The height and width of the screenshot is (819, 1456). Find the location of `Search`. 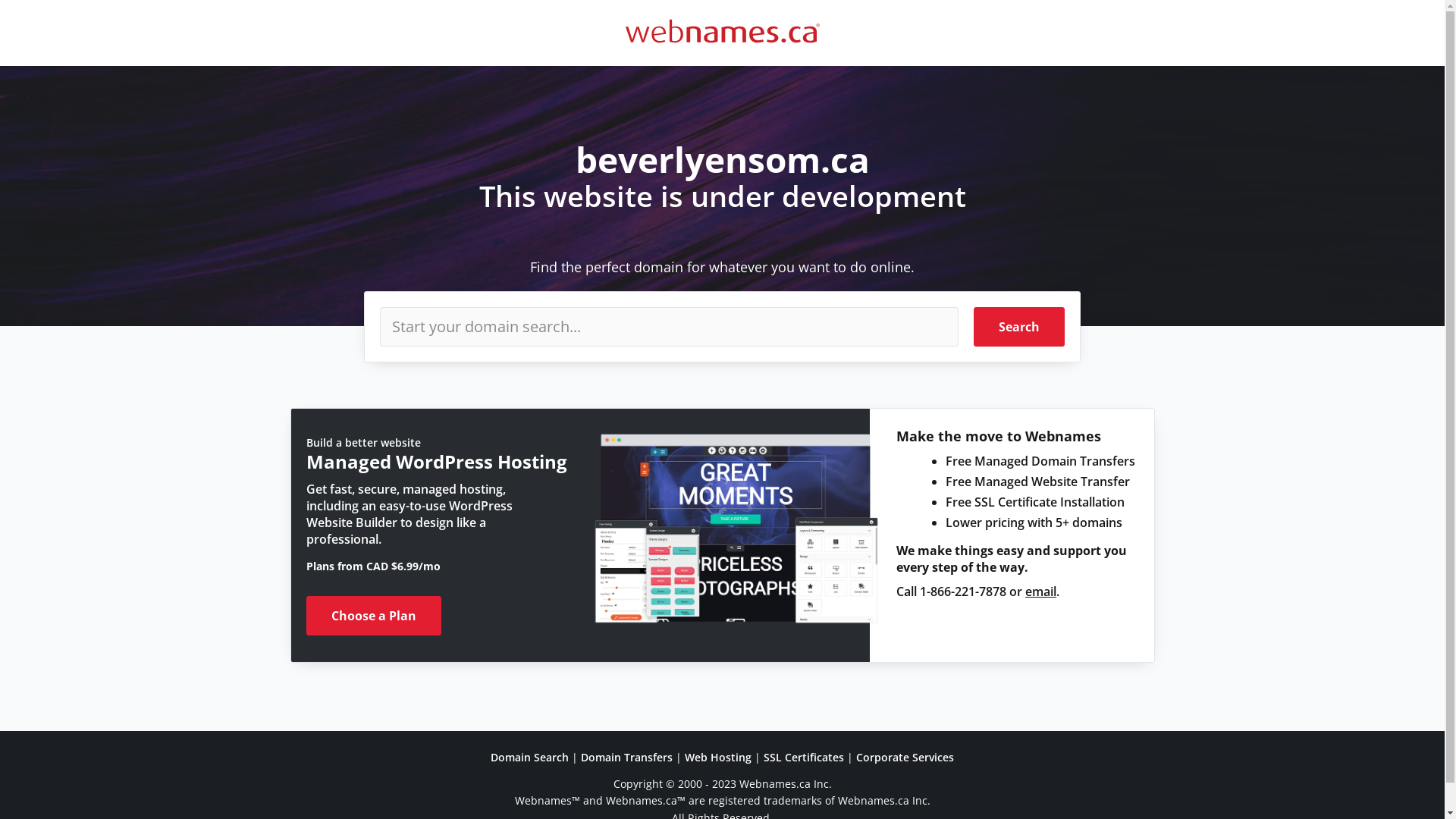

Search is located at coordinates (1019, 327).